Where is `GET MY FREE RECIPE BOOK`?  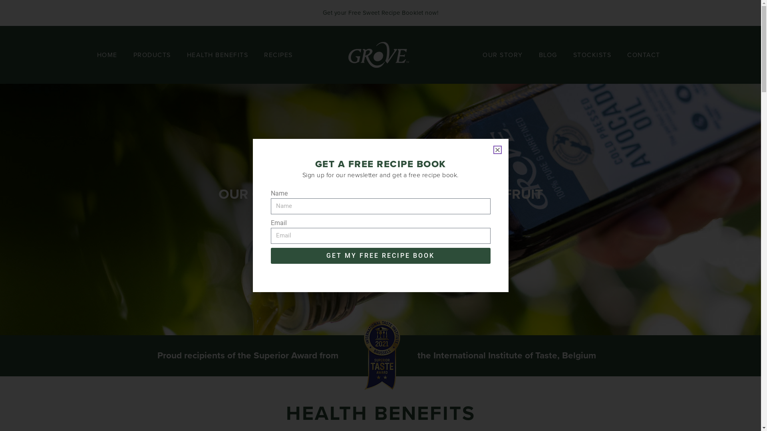 GET MY FREE RECIPE BOOK is located at coordinates (381, 256).